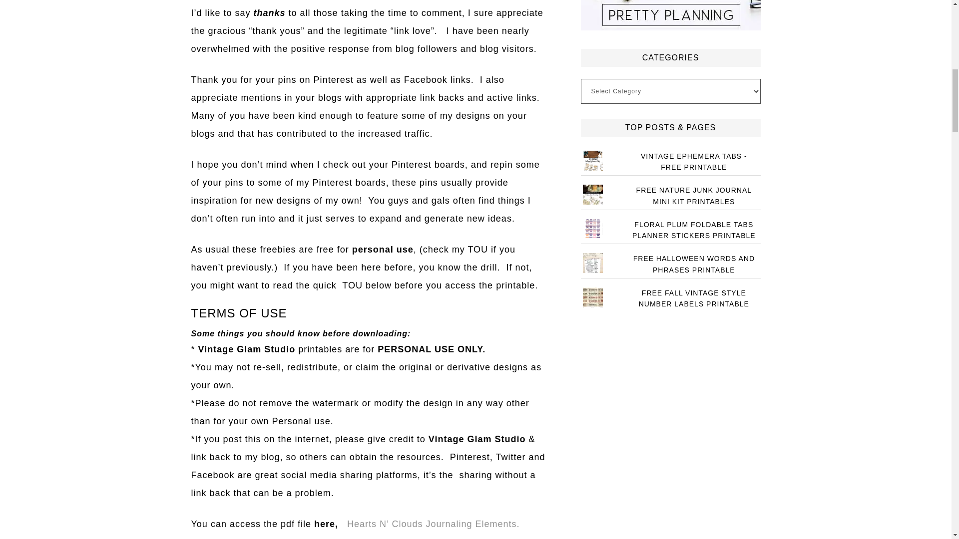 The width and height of the screenshot is (959, 539). Describe the element at coordinates (694, 264) in the screenshot. I see `Free Halloween Words and Phrases Printable` at that location.